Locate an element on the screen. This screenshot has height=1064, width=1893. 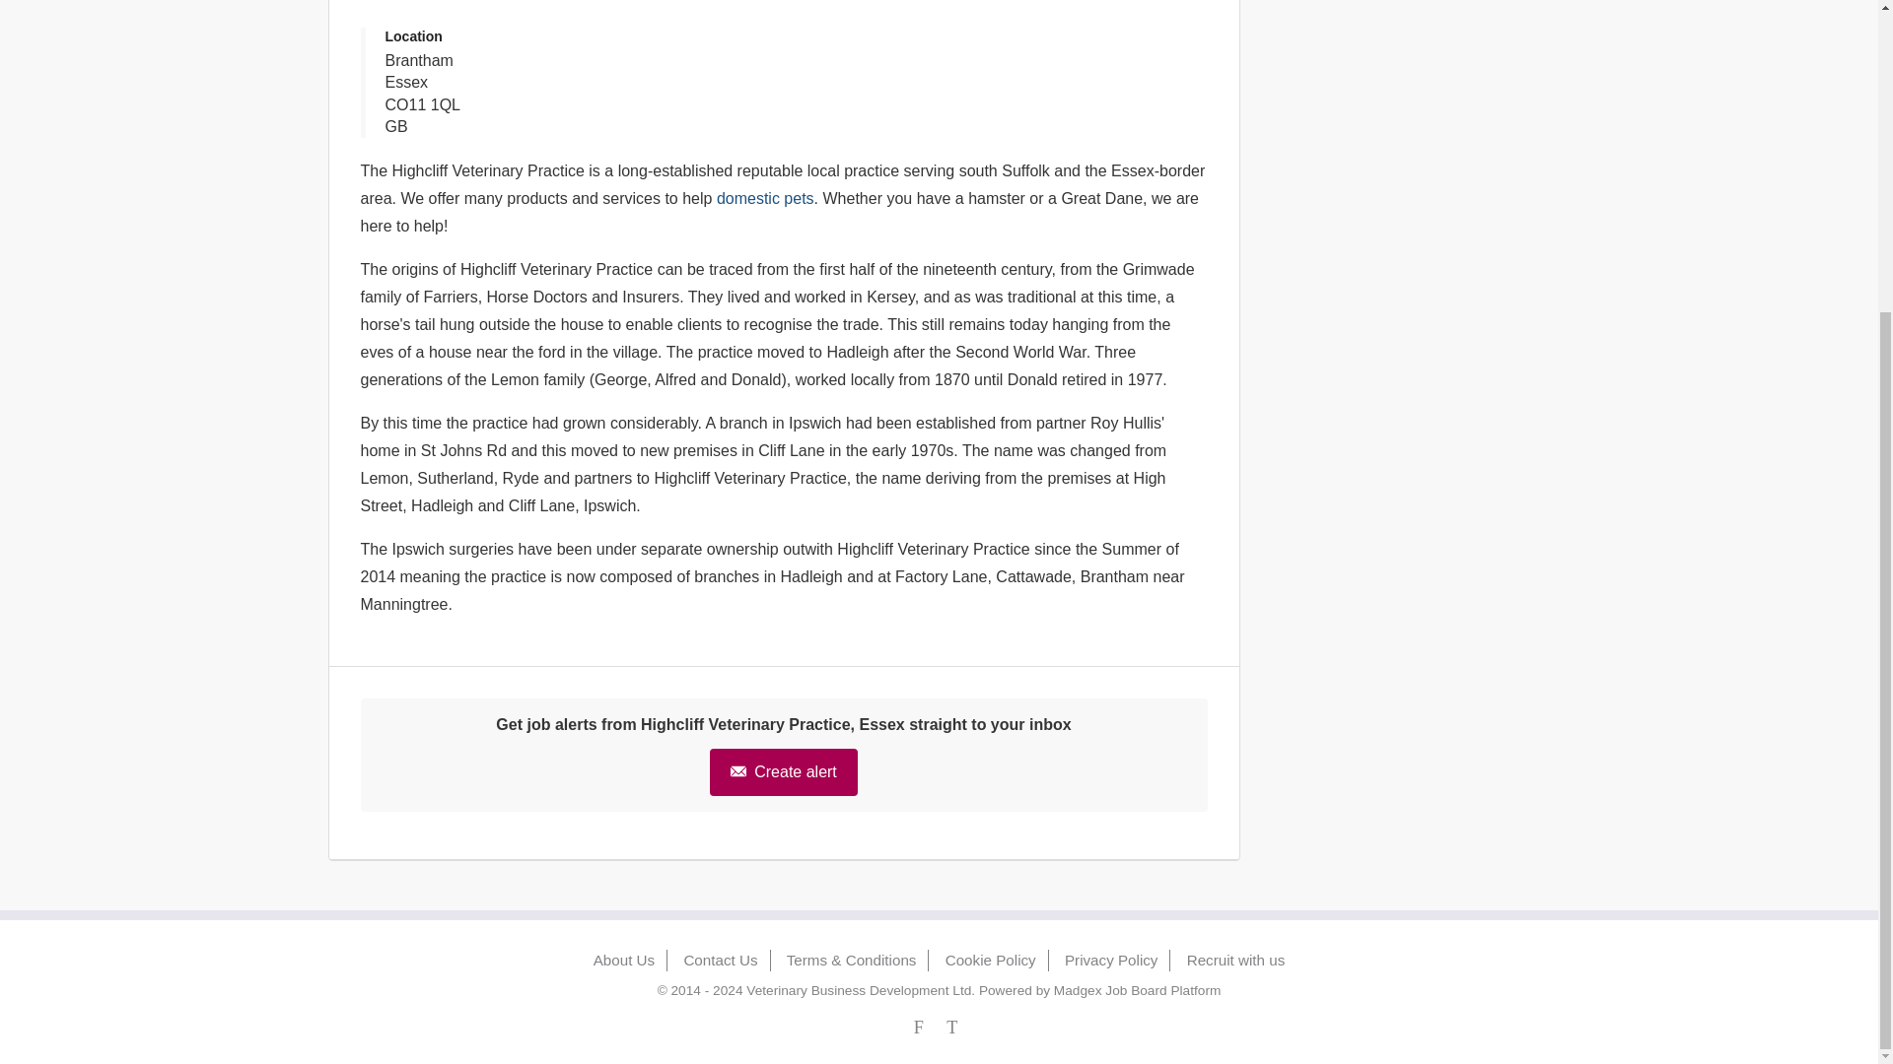
Cookie Policy is located at coordinates (990, 960).